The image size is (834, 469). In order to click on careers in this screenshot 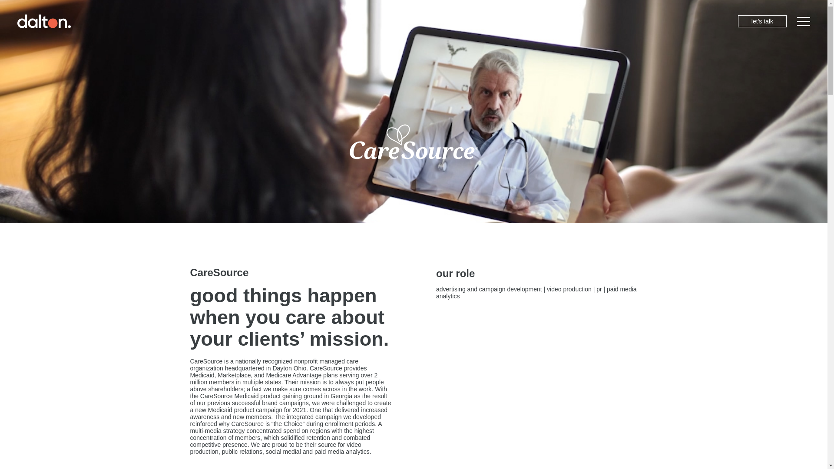, I will do `click(208, 267)`.